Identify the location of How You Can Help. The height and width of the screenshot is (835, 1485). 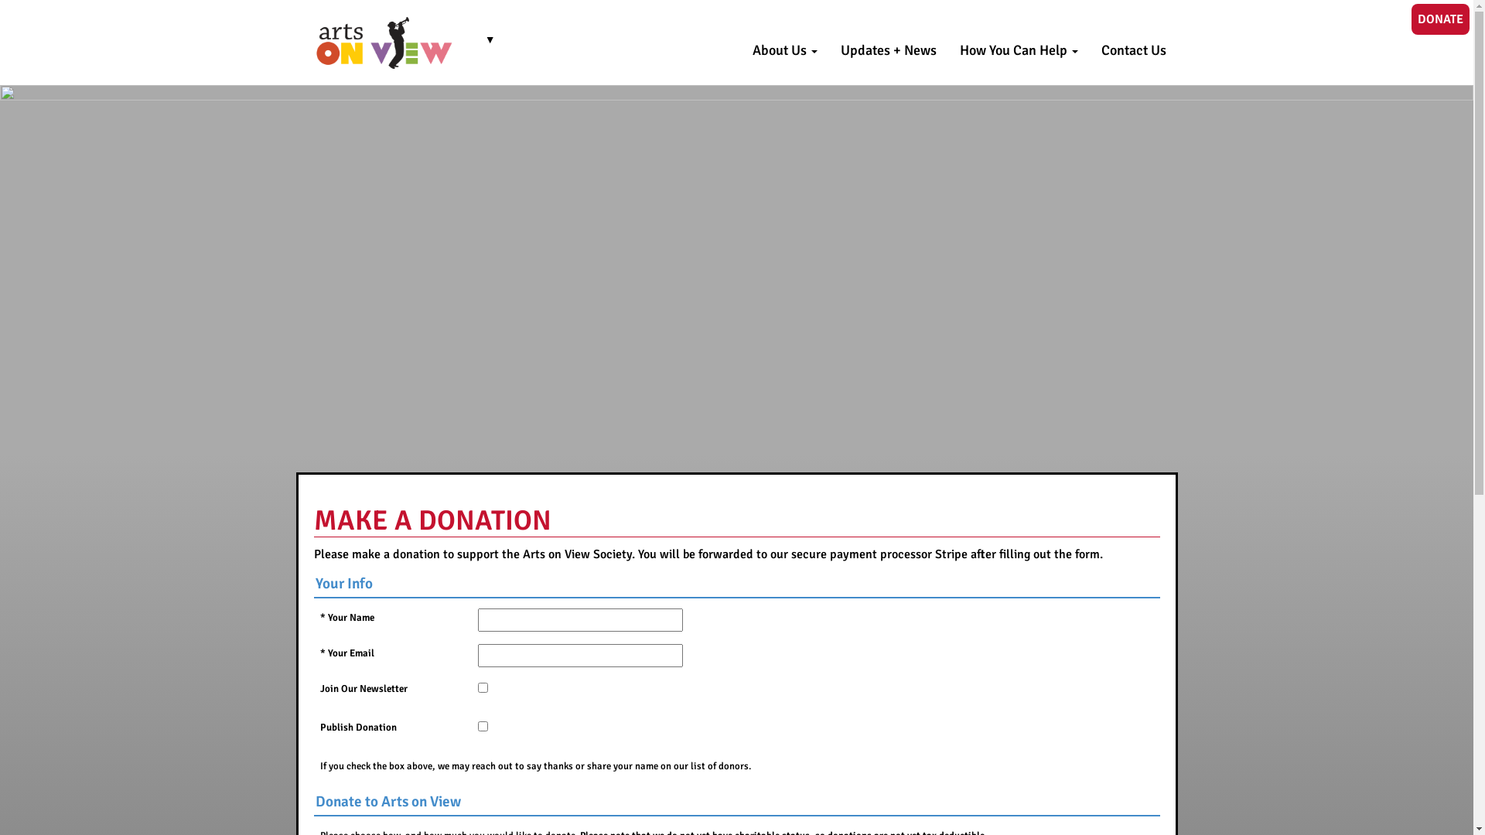
(1019, 50).